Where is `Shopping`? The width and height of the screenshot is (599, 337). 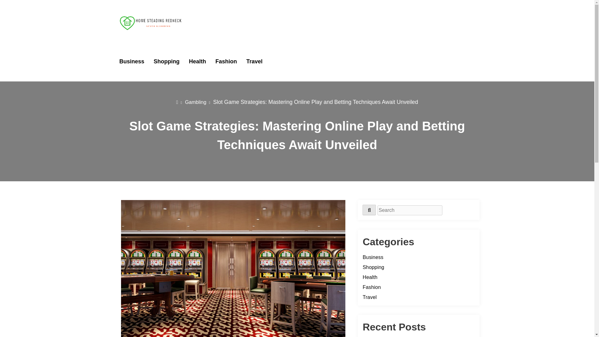
Shopping is located at coordinates (167, 61).